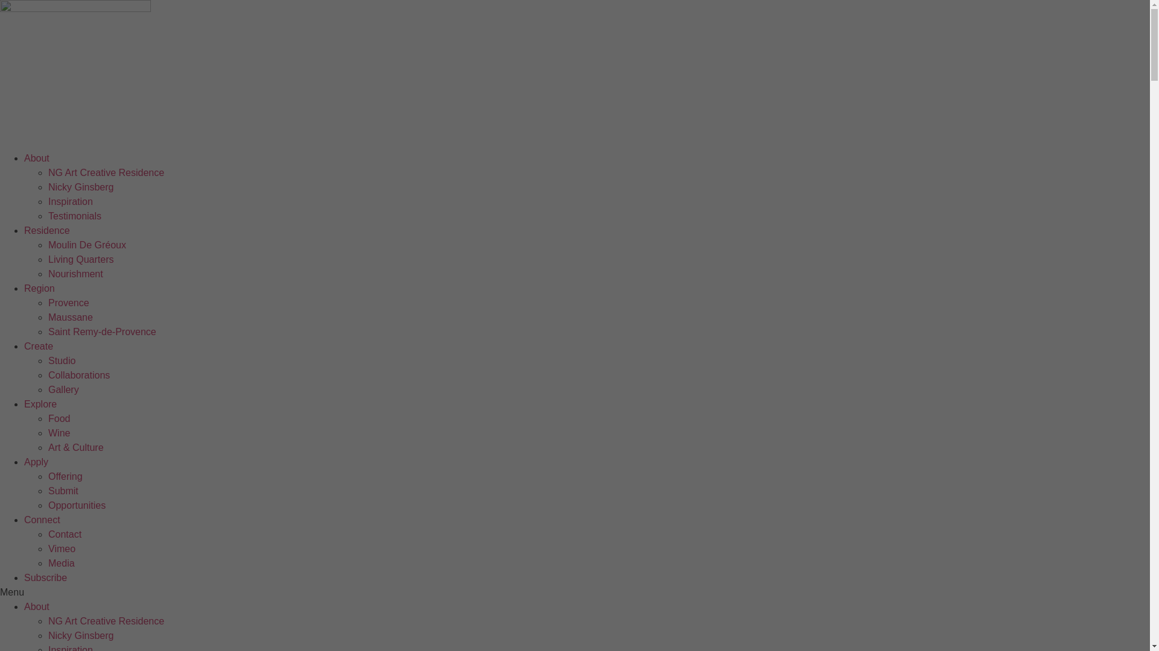 This screenshot has width=1159, height=651. I want to click on Art & Culture, so click(76, 447).